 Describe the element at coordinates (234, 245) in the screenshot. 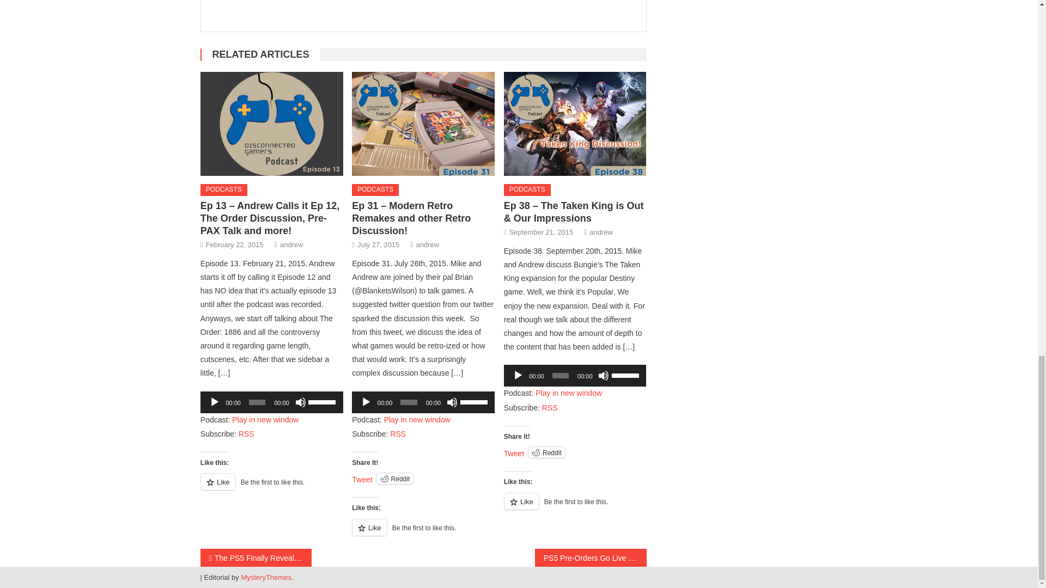

I see `February 22, 2015` at that location.